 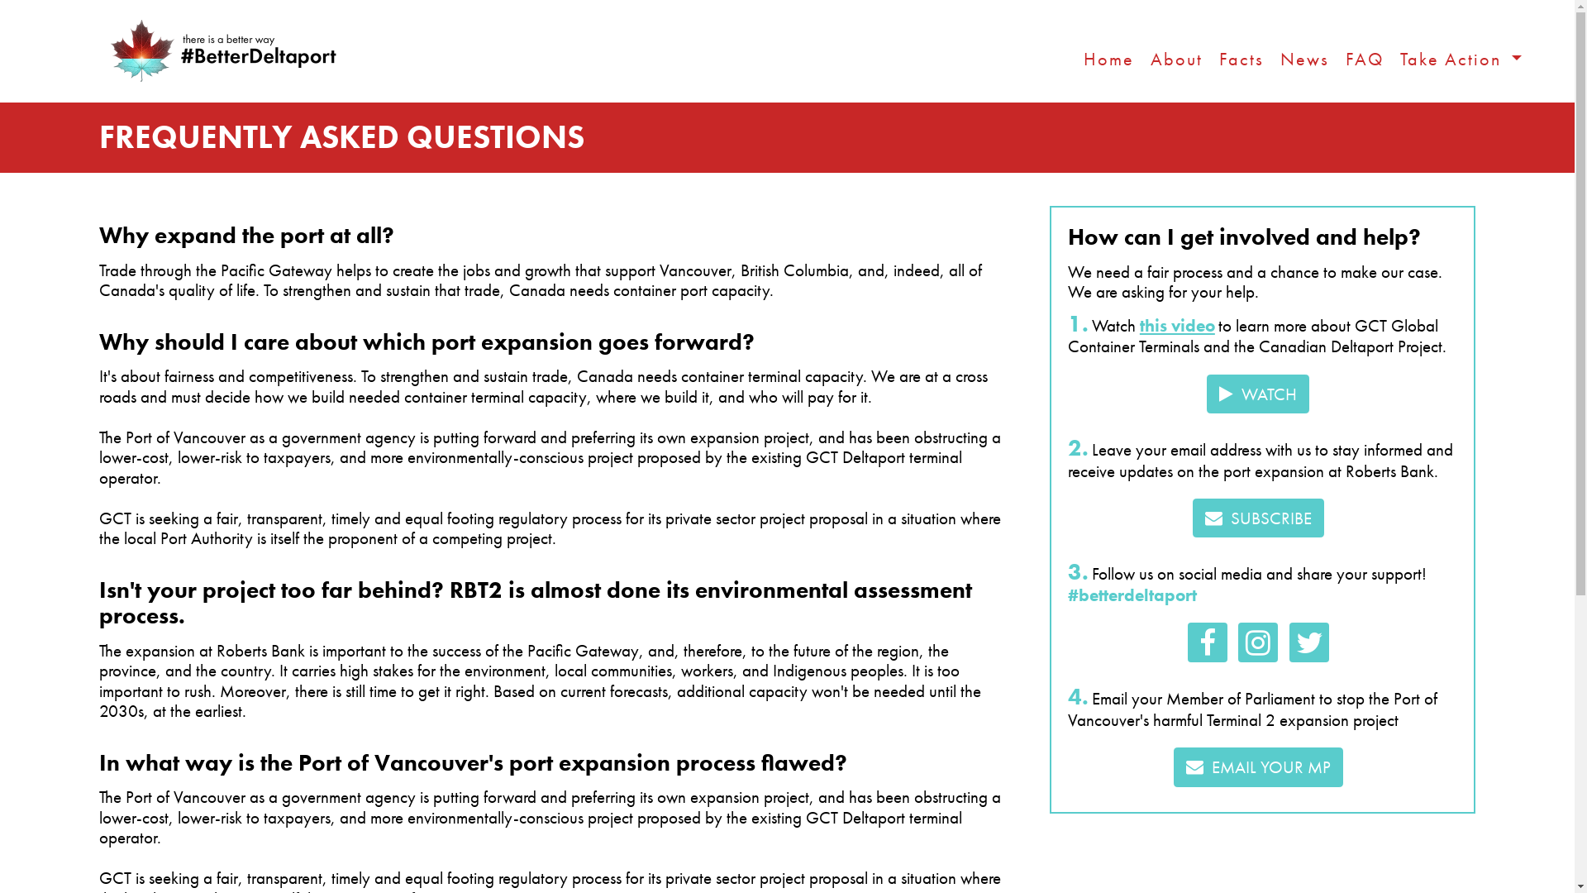 I want to click on About, so click(x=1177, y=60).